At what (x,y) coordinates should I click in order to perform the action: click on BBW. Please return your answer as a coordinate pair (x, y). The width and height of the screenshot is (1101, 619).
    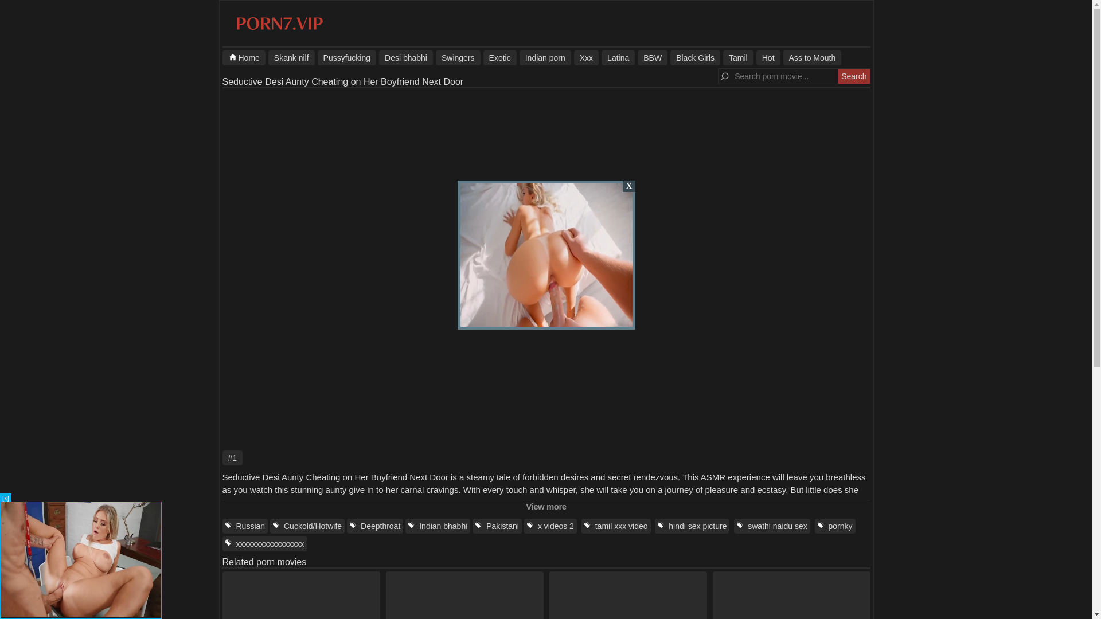
    Looking at the image, I should click on (652, 57).